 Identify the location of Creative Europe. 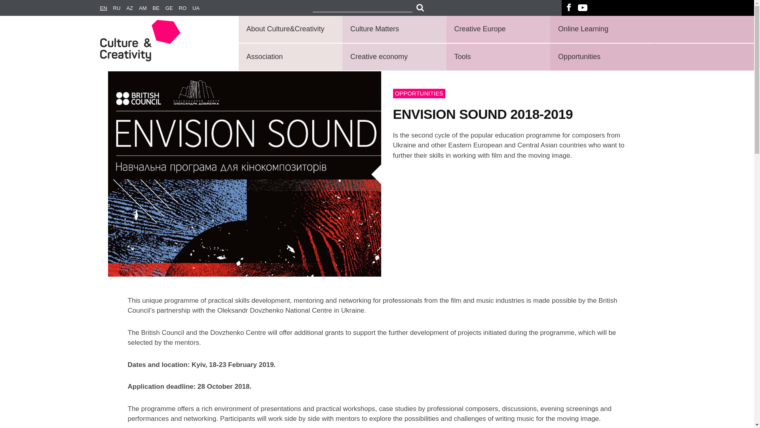
(497, 29).